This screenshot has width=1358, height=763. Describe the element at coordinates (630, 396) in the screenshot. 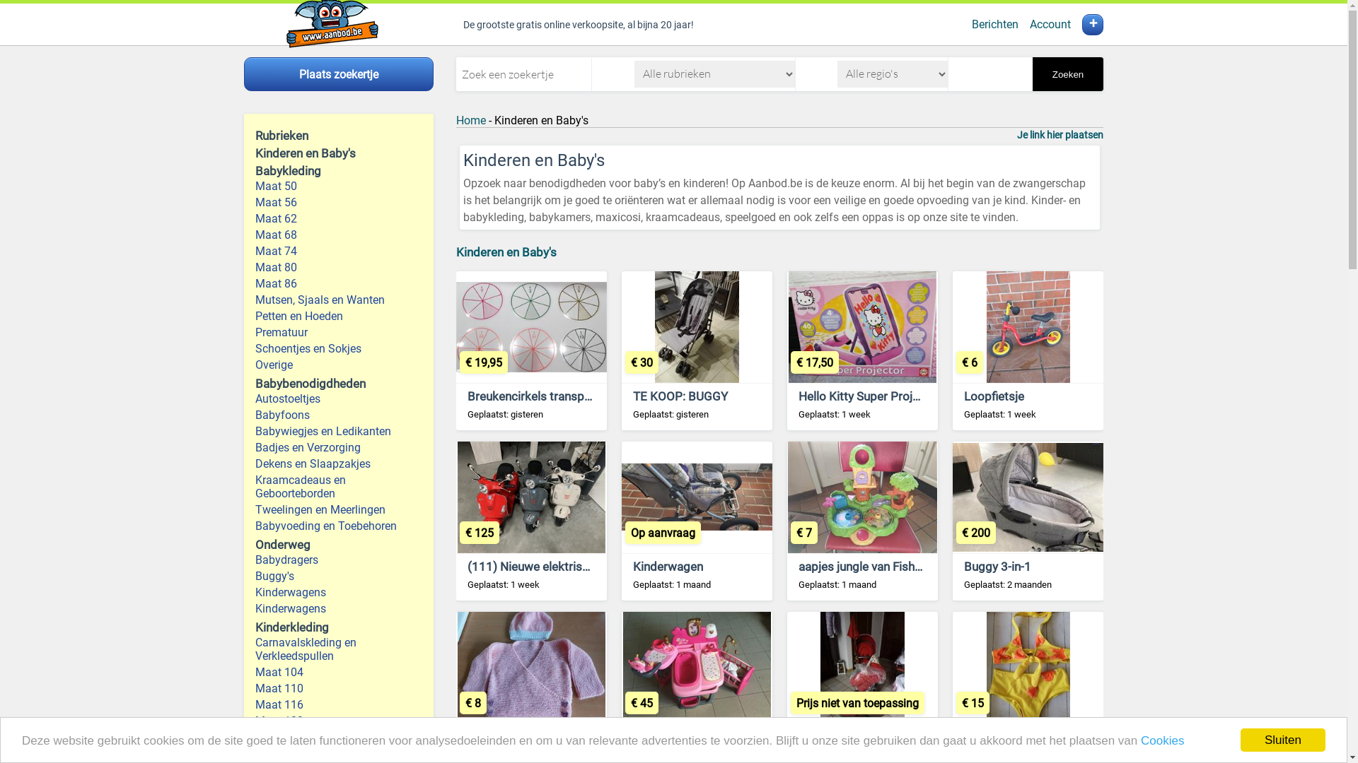

I see `Breukencirkels transparant, Voordeelset: 10 sets van 12 stuk` at that location.